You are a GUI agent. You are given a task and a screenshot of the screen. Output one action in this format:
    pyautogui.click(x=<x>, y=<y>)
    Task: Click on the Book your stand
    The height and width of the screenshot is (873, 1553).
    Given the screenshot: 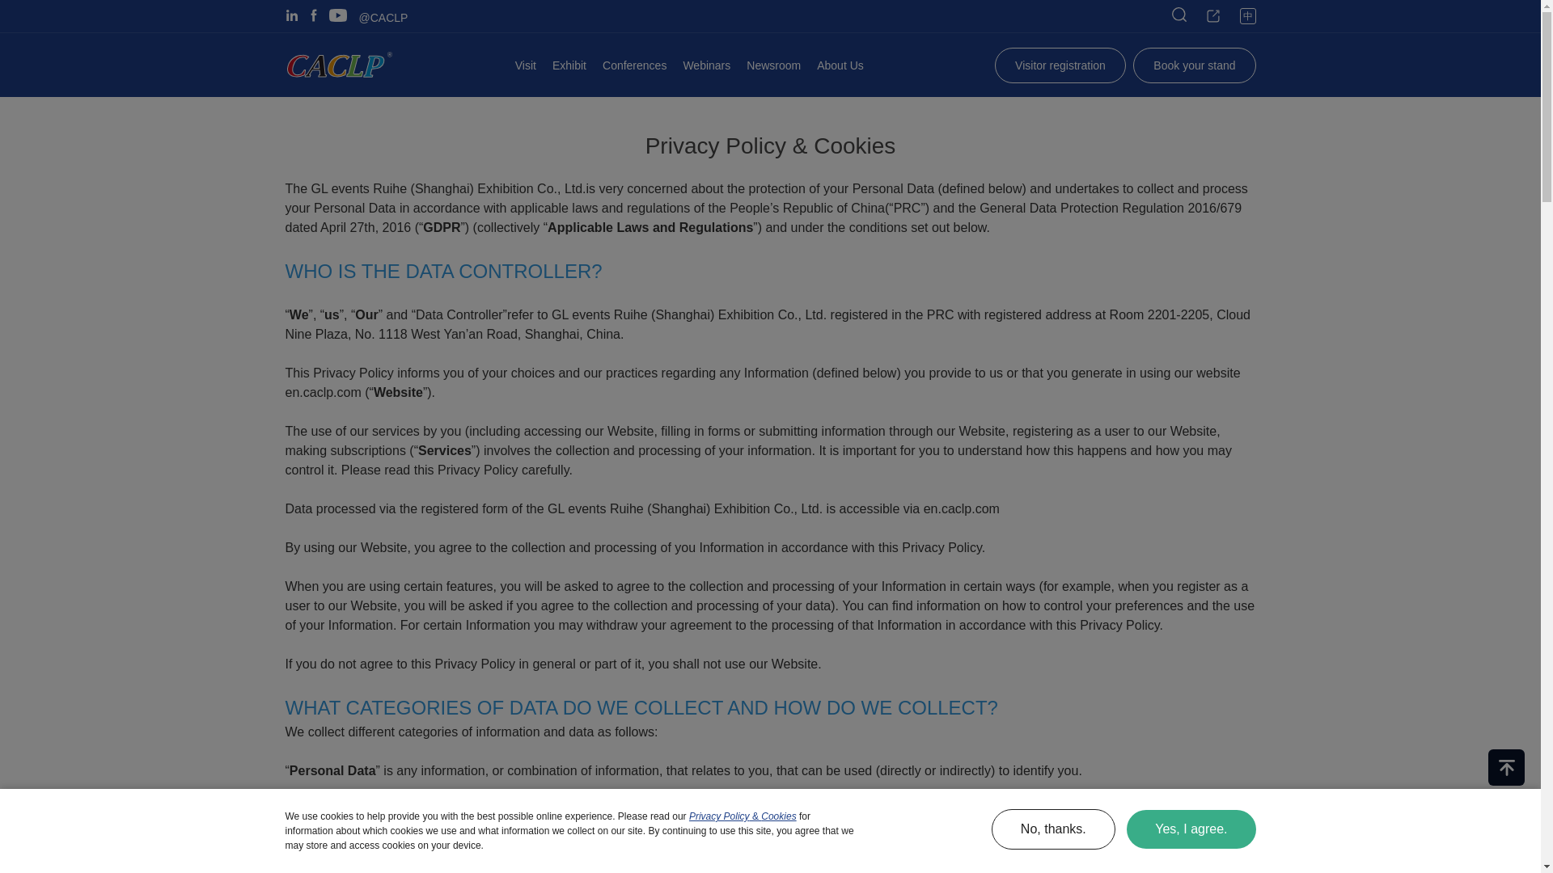 What is the action you would take?
    pyautogui.click(x=1194, y=65)
    